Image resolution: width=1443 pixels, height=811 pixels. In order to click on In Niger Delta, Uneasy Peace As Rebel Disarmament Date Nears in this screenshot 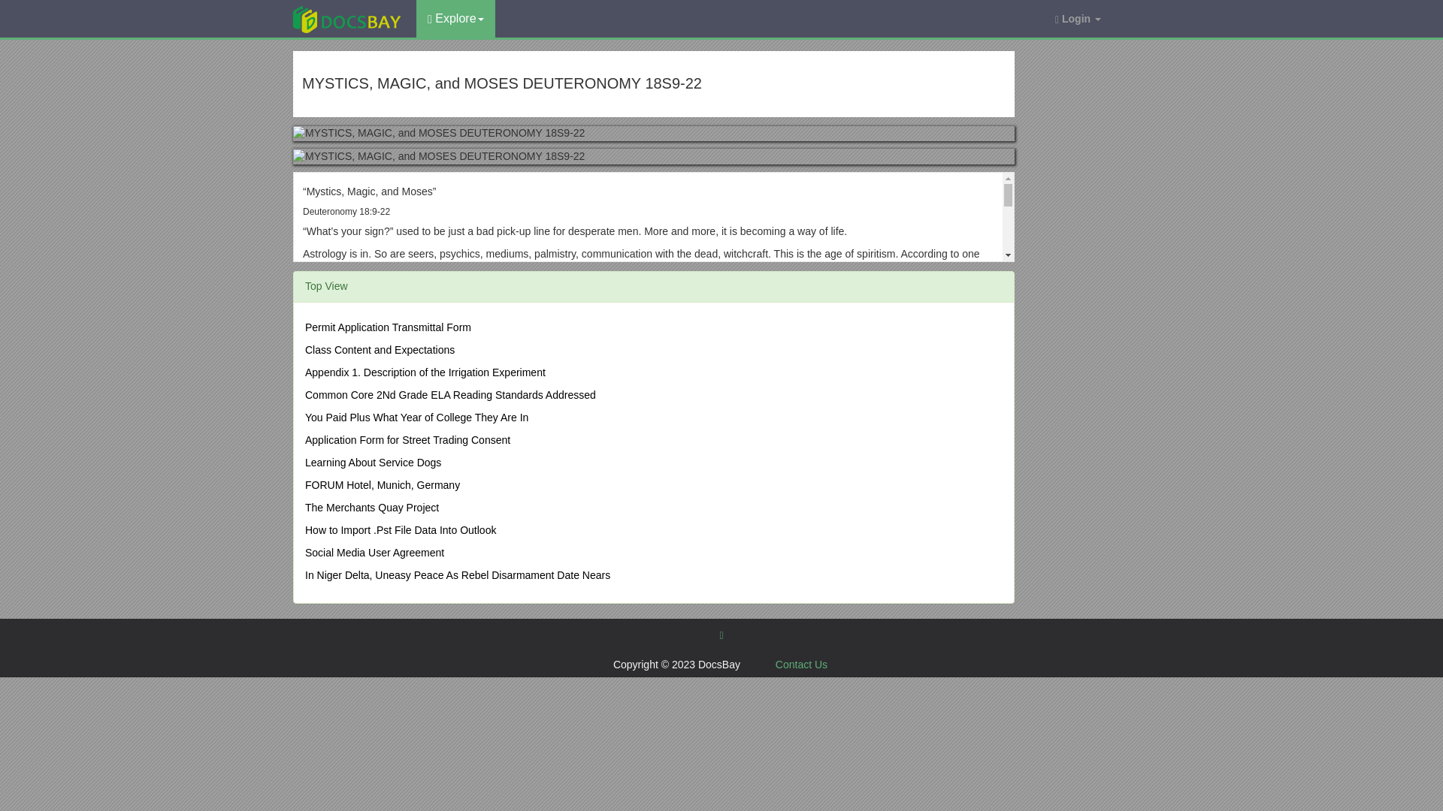, I will do `click(457, 575)`.